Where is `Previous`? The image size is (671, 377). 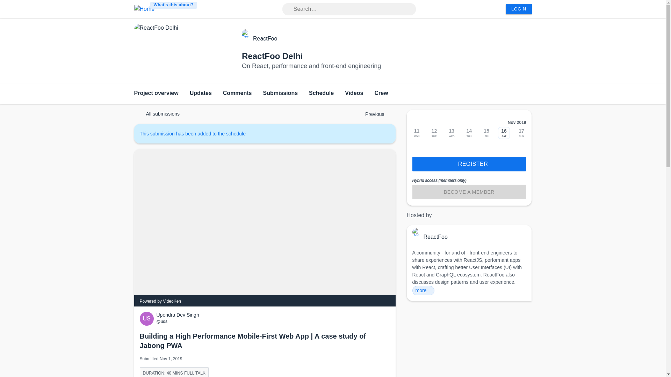
Previous is located at coordinates (371, 114).